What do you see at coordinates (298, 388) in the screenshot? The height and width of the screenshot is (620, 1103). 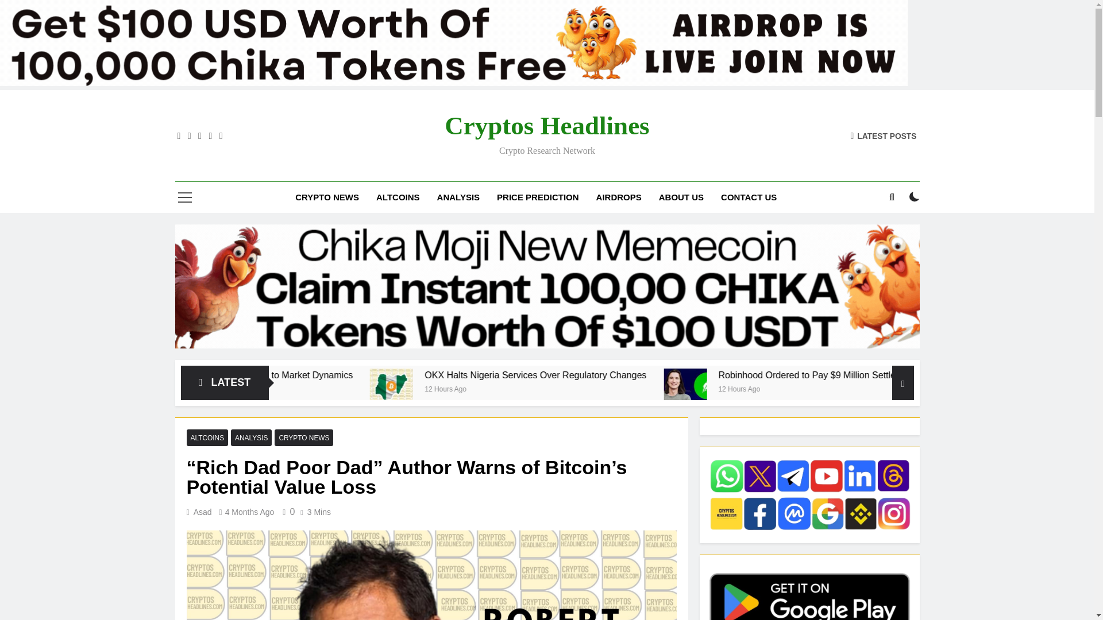 I see `11 Hours Ago` at bounding box center [298, 388].